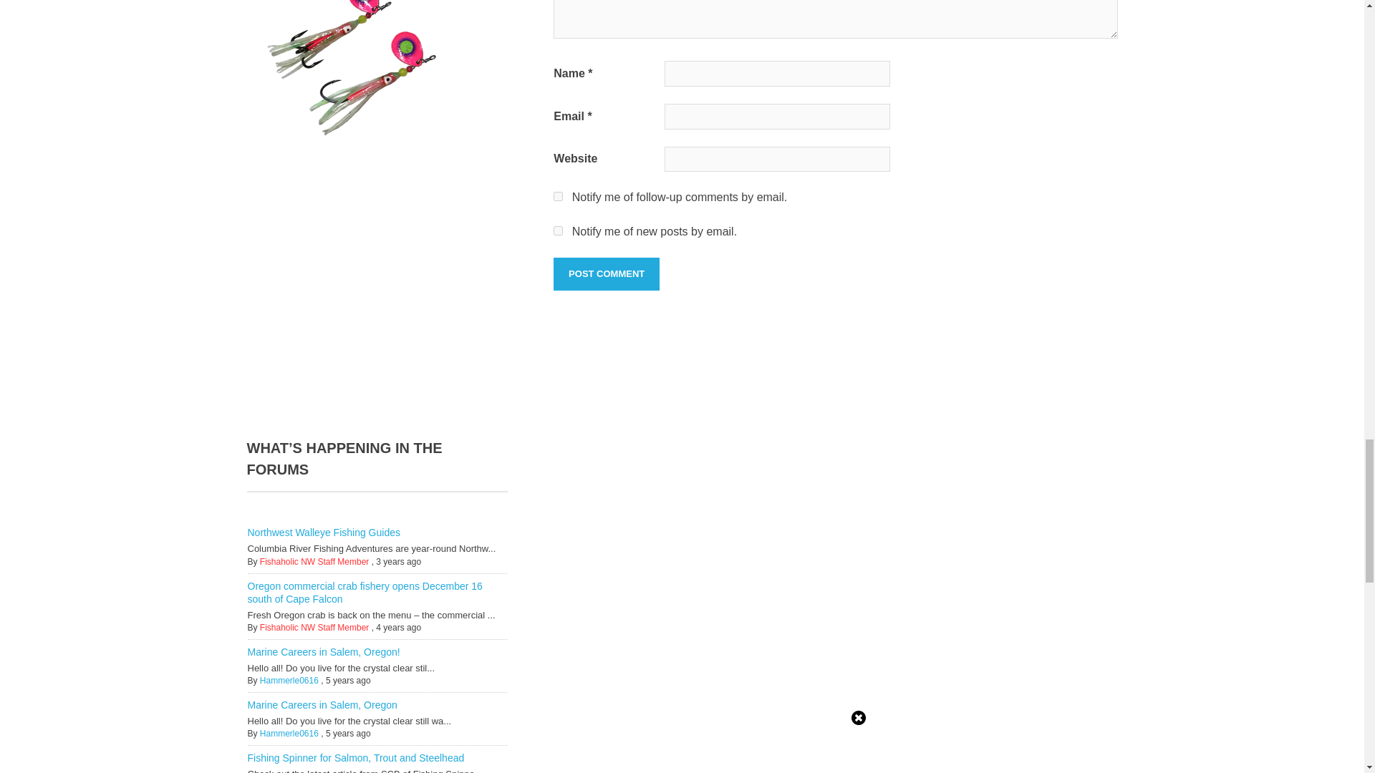 This screenshot has height=773, width=1375. Describe the element at coordinates (353, 75) in the screenshot. I see `Dirty Troll "Pink Ghost" 3.5 Trolling Spinners` at that location.